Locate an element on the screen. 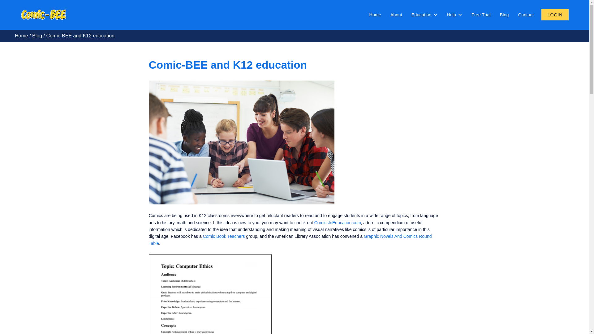 The image size is (594, 334). LOGIN is located at coordinates (555, 15).